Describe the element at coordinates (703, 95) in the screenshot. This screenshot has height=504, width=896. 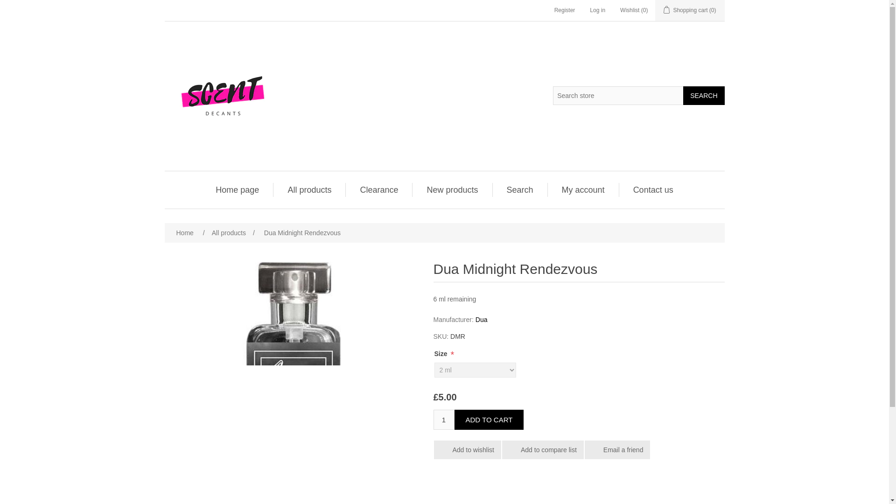
I see `SEARCH` at that location.